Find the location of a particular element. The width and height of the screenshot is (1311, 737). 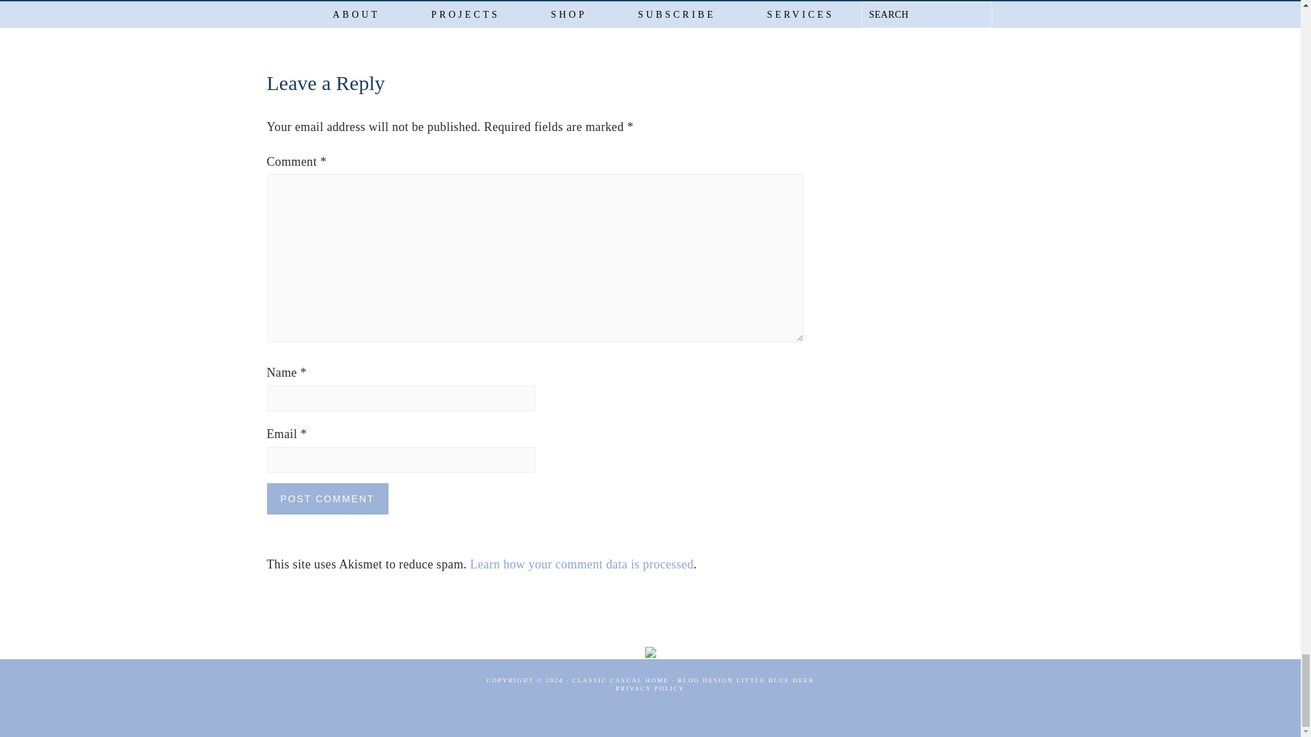

Post Comment is located at coordinates (326, 498).